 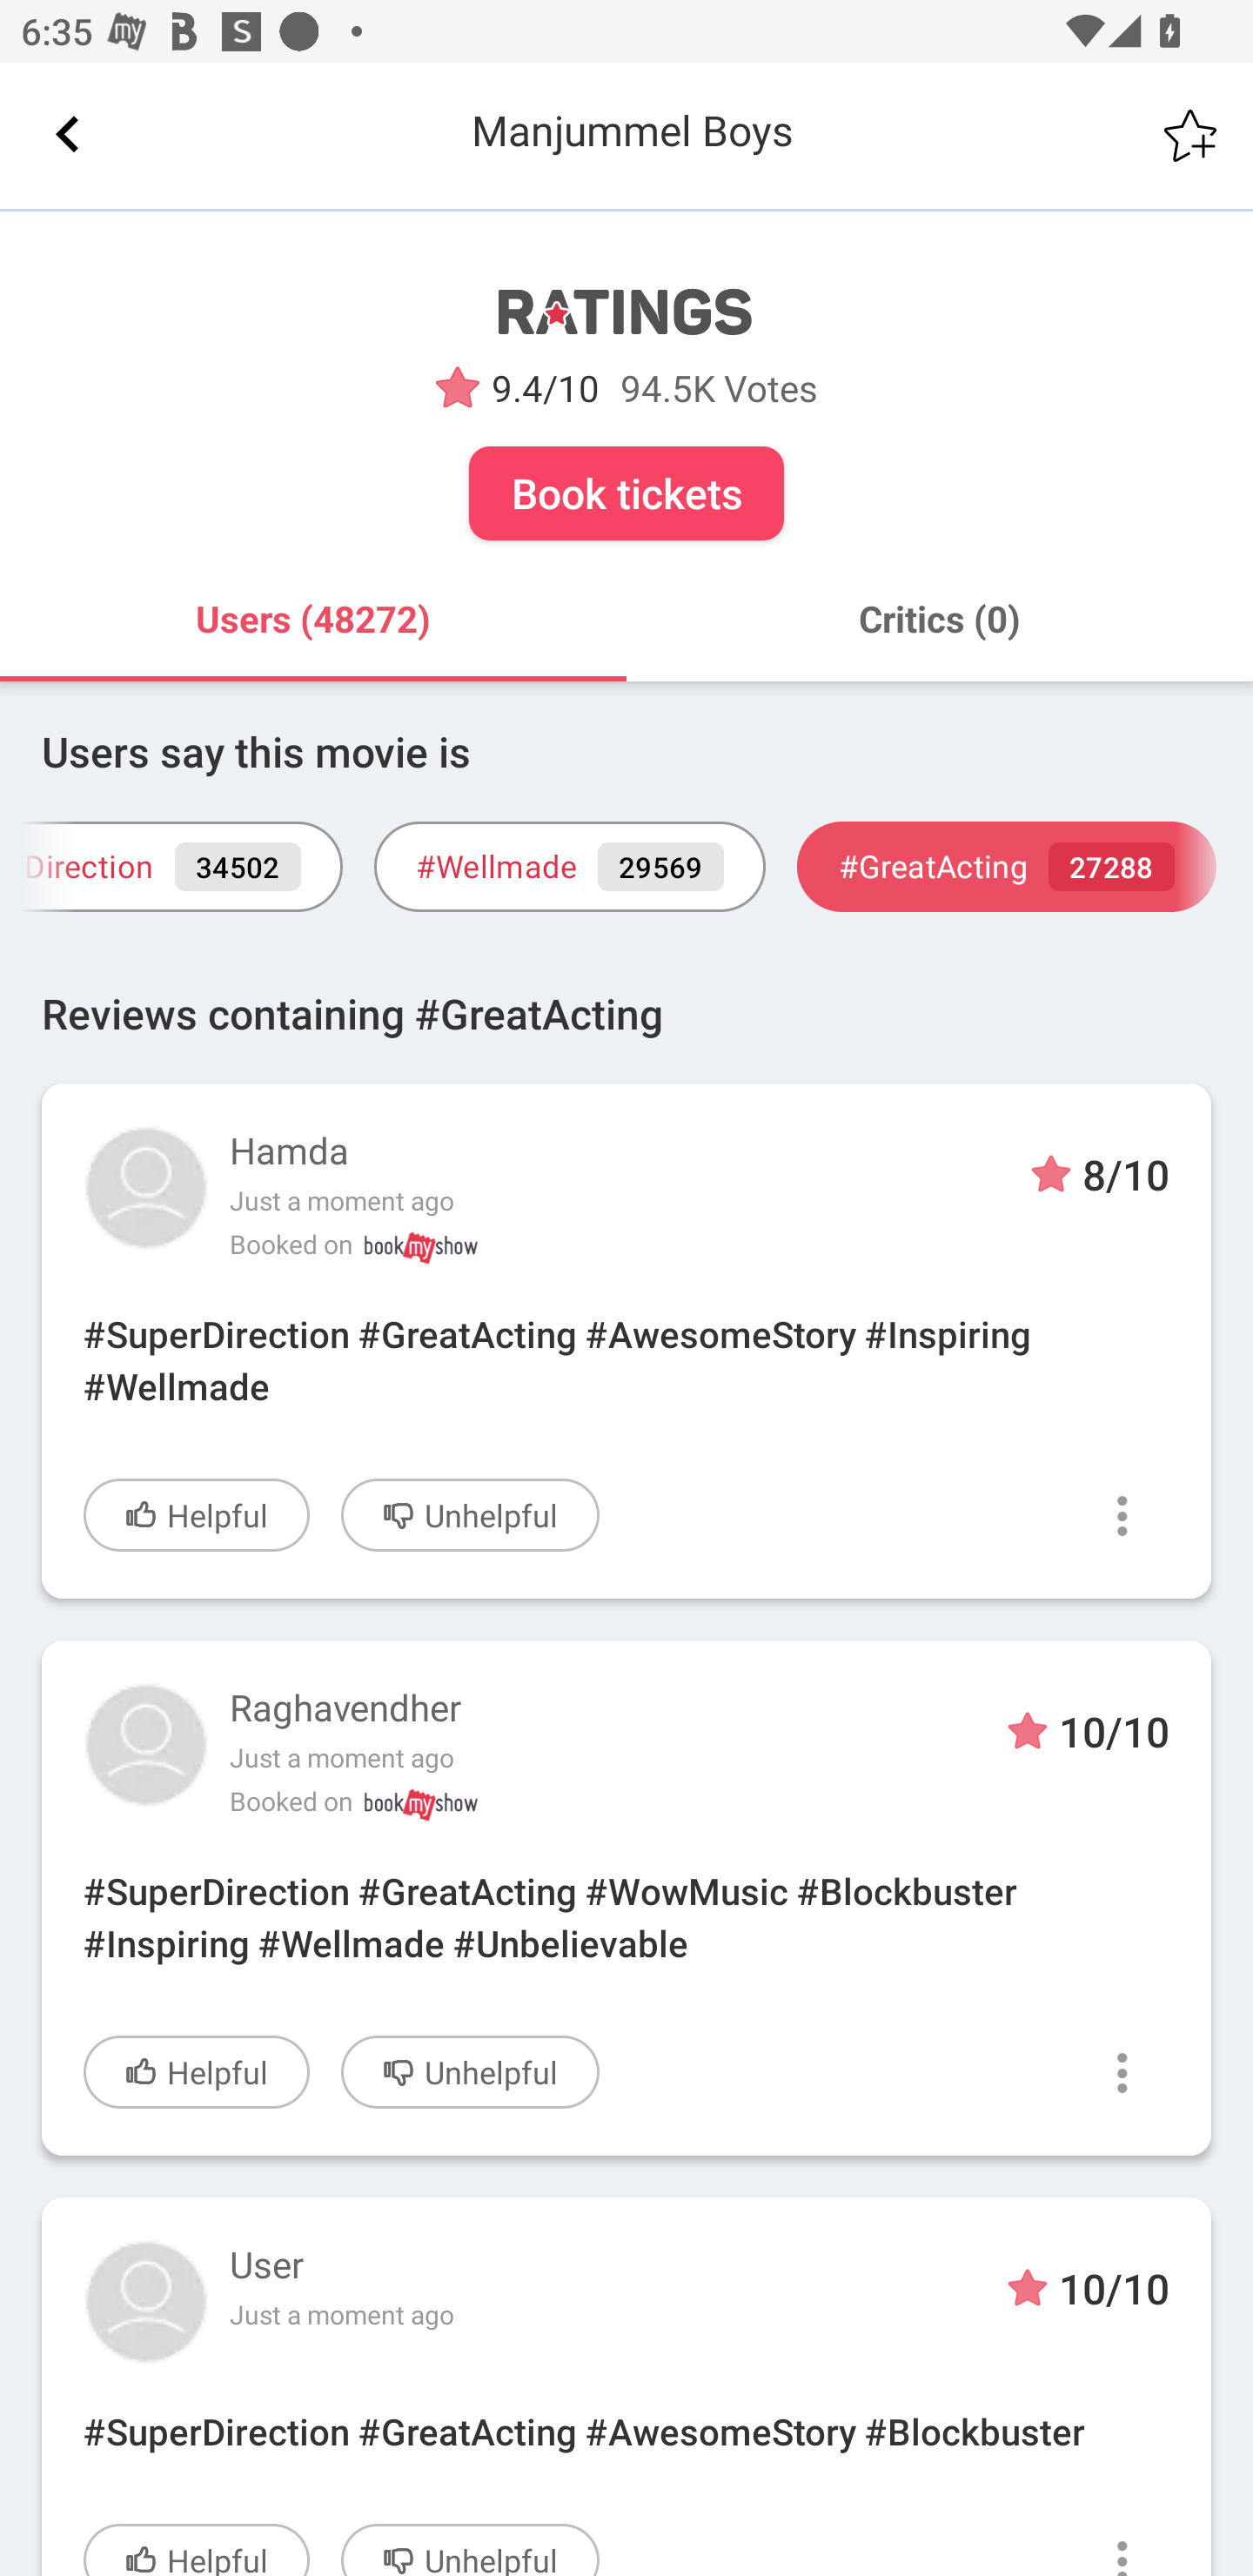 I want to click on Book tickets, so click(x=626, y=493).